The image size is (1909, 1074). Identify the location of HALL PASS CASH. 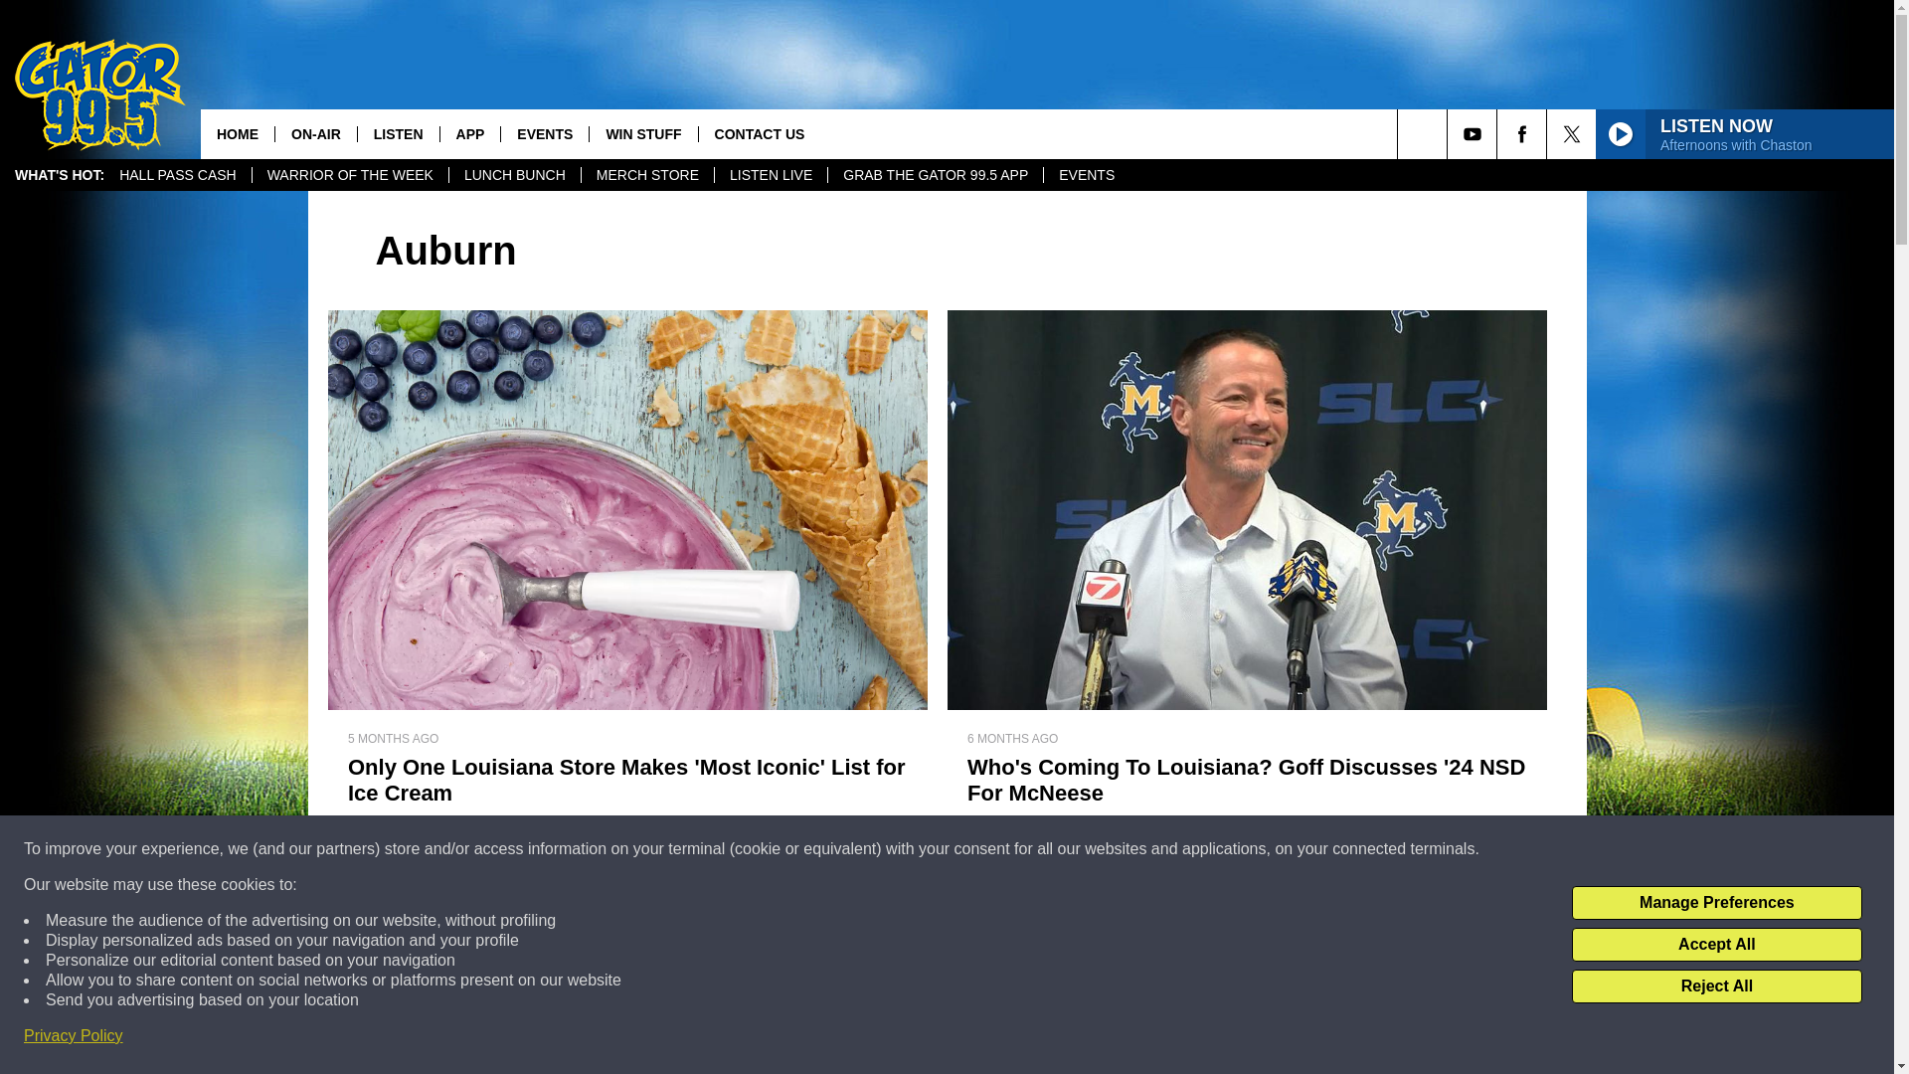
(178, 175).